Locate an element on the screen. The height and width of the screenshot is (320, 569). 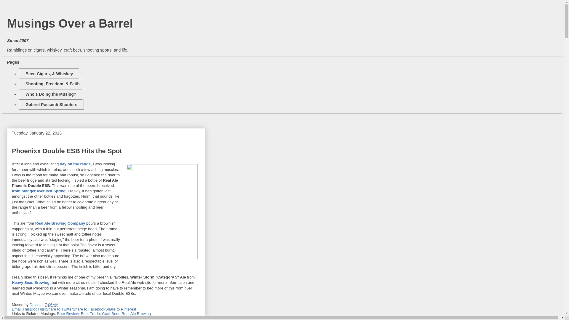
Share to Facebook is located at coordinates (89, 309).